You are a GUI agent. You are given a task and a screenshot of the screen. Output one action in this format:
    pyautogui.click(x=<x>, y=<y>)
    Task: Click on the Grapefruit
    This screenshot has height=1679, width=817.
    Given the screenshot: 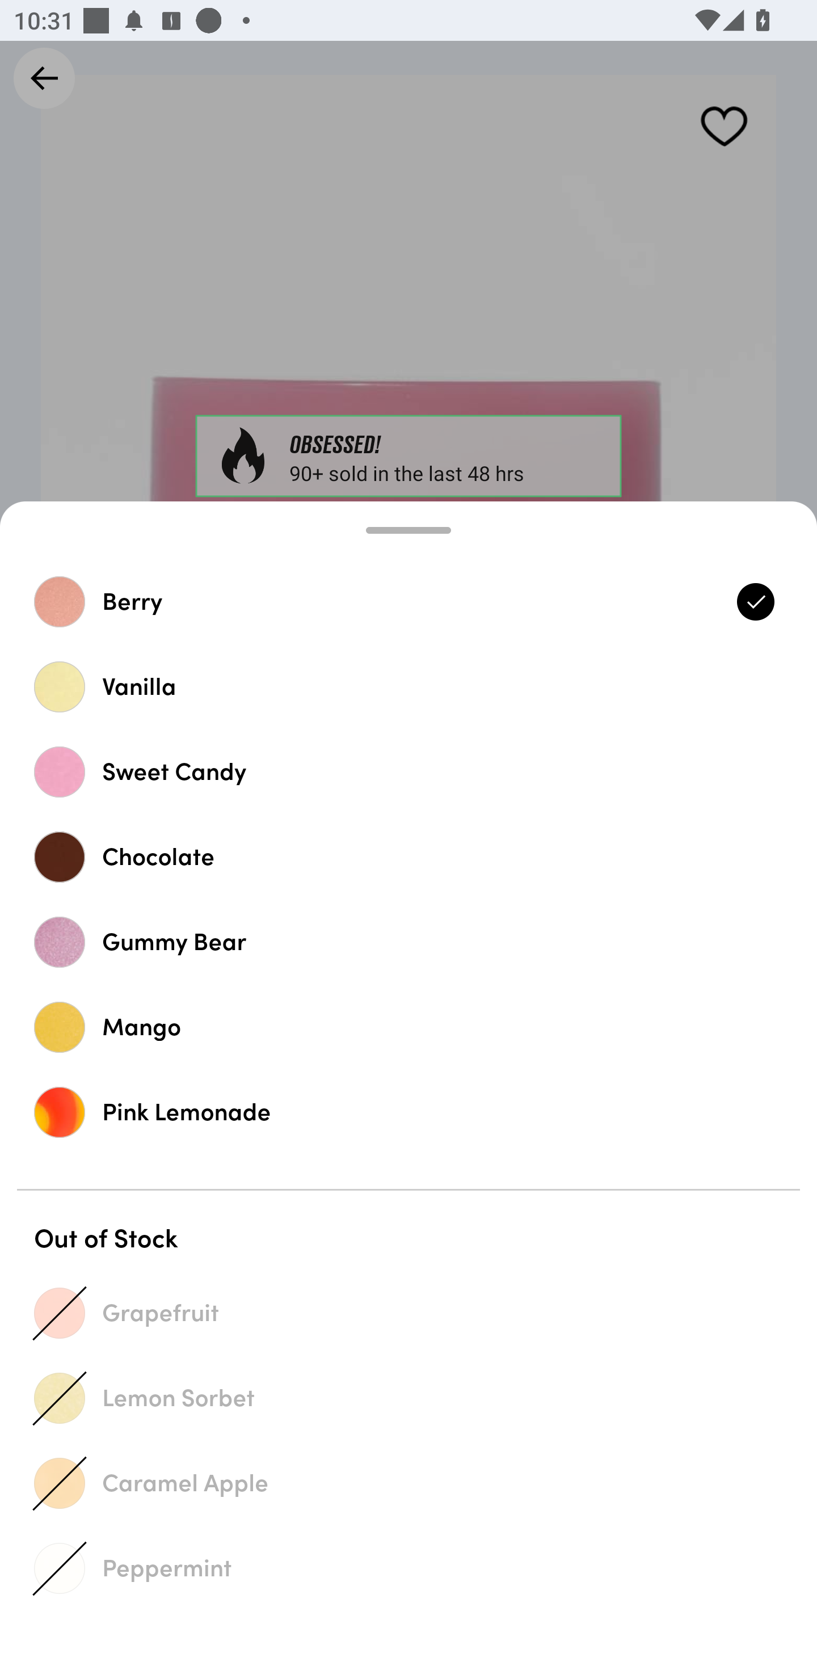 What is the action you would take?
    pyautogui.click(x=408, y=1313)
    